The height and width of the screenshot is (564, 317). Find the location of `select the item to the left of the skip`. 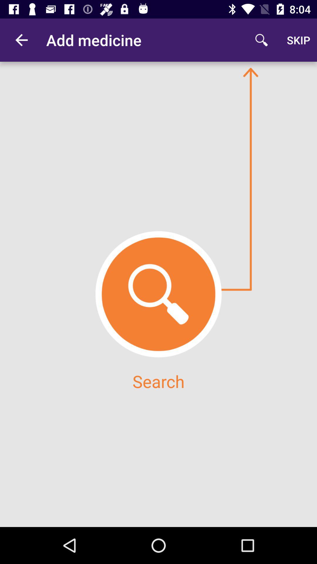

select the item to the left of the skip is located at coordinates (261, 40).